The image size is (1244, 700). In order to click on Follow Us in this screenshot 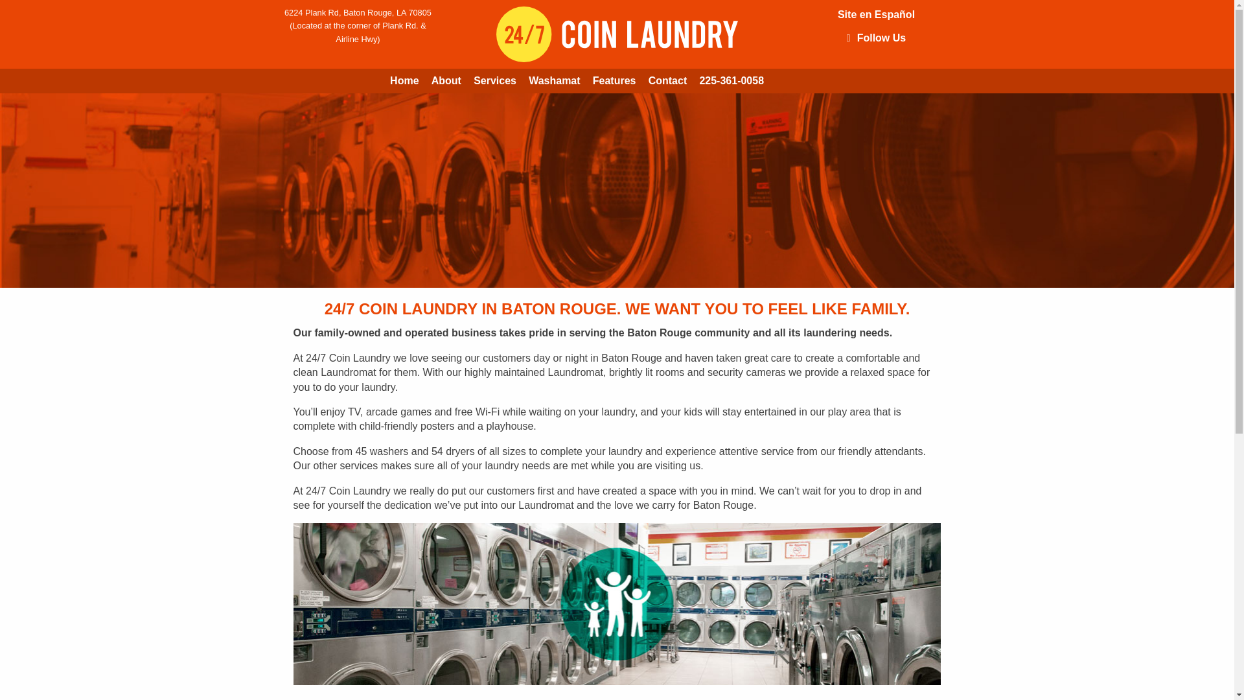, I will do `click(876, 38)`.